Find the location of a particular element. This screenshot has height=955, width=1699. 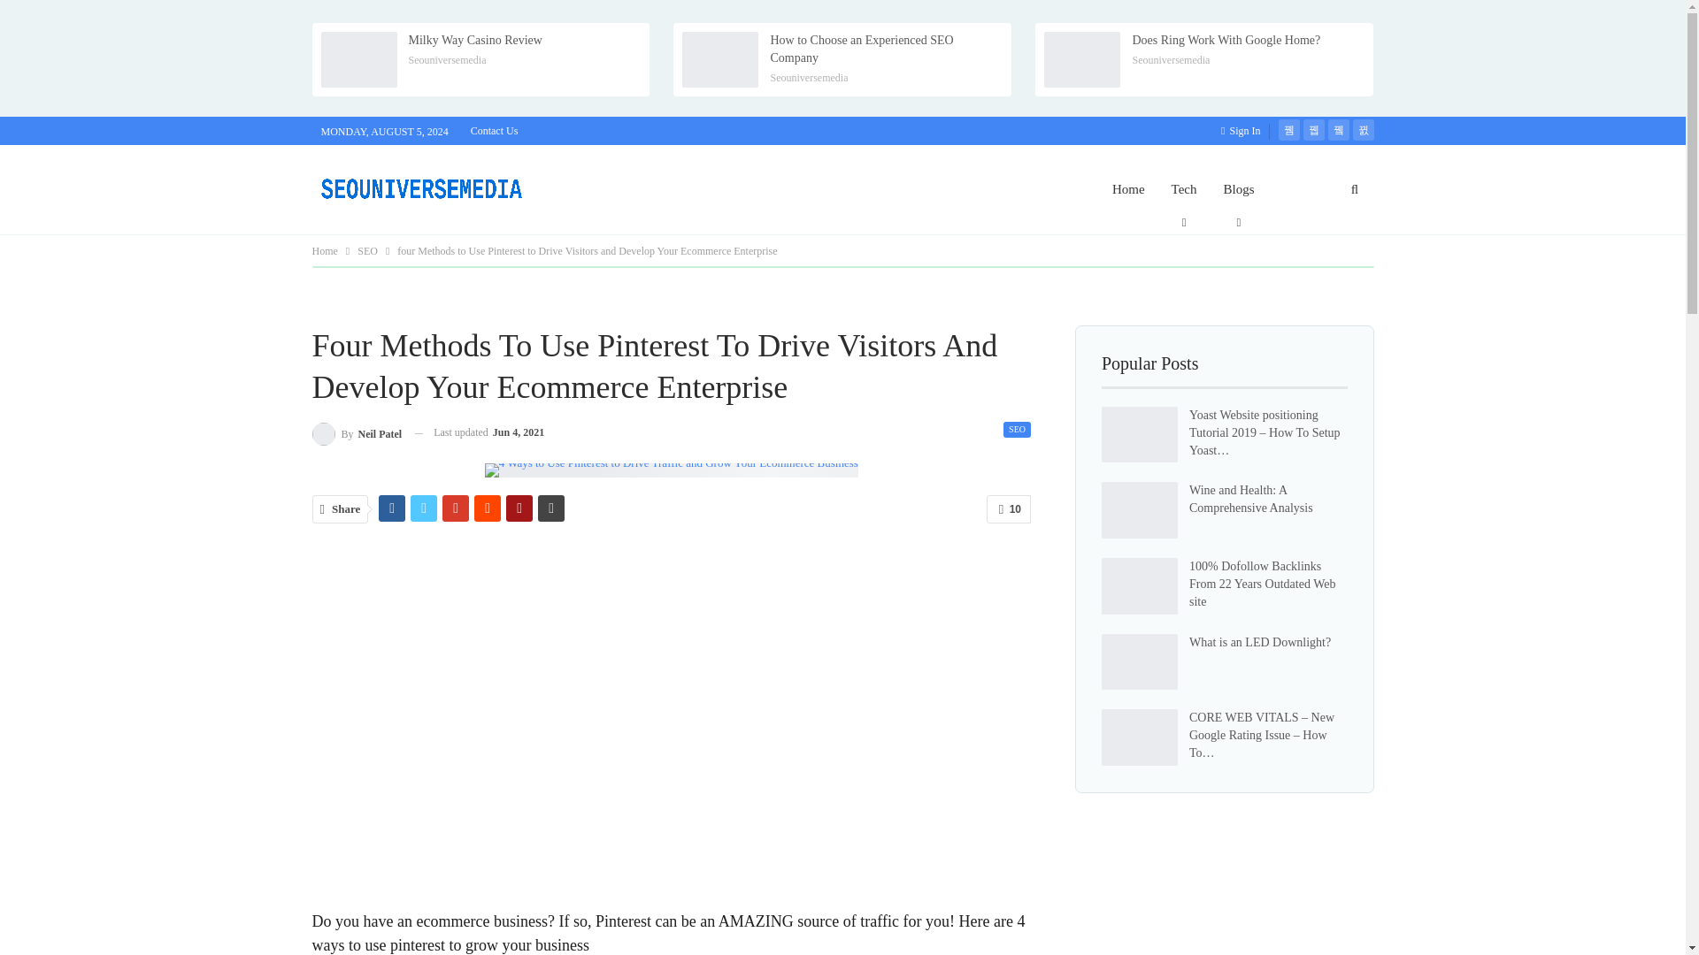

Browse Author Articles is located at coordinates (1170, 59).